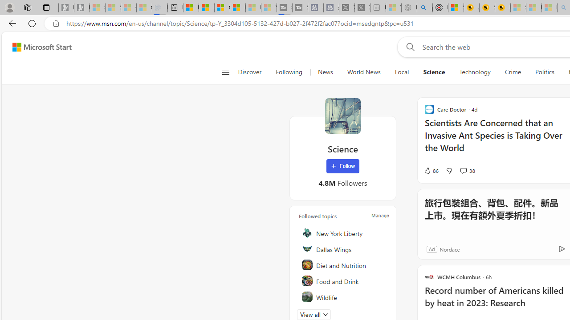 The height and width of the screenshot is (320, 570). What do you see at coordinates (545, 72) in the screenshot?
I see `Politics` at bounding box center [545, 72].